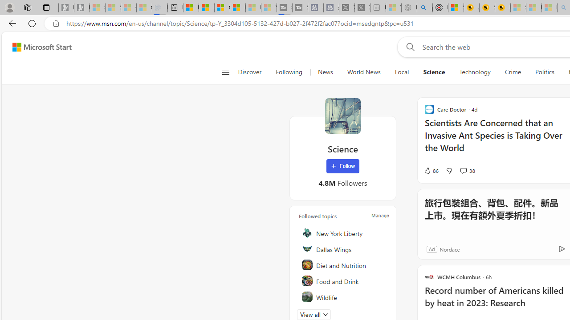 The height and width of the screenshot is (320, 570). What do you see at coordinates (545, 72) in the screenshot?
I see `Politics` at bounding box center [545, 72].